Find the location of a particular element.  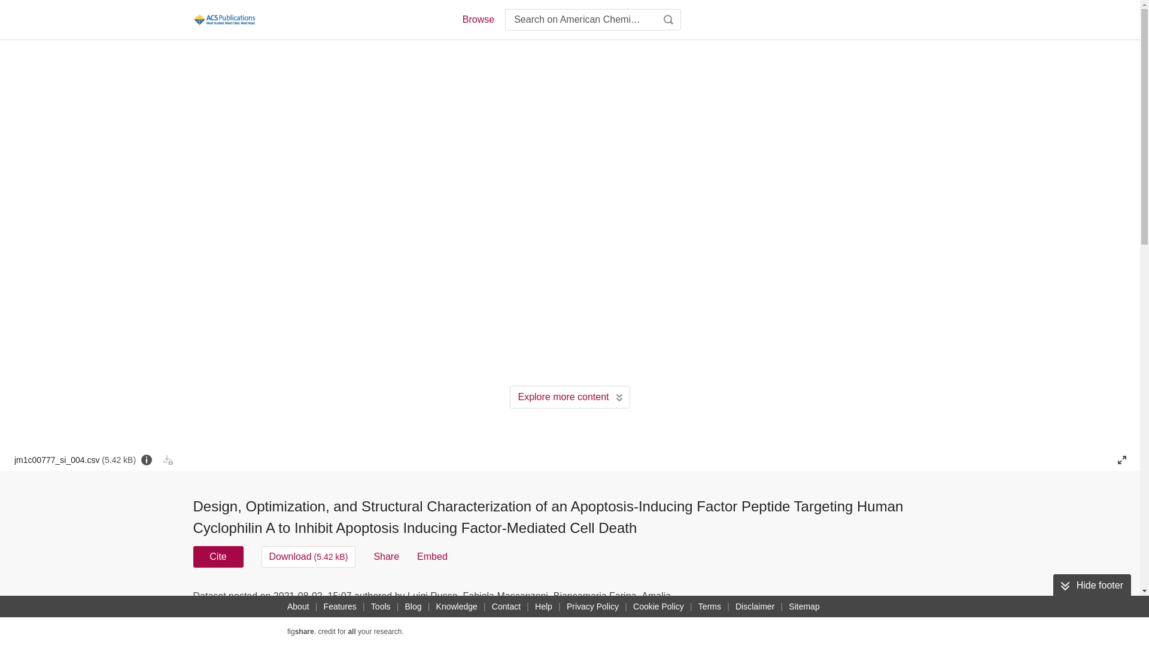

Explore more content is located at coordinates (570, 397).